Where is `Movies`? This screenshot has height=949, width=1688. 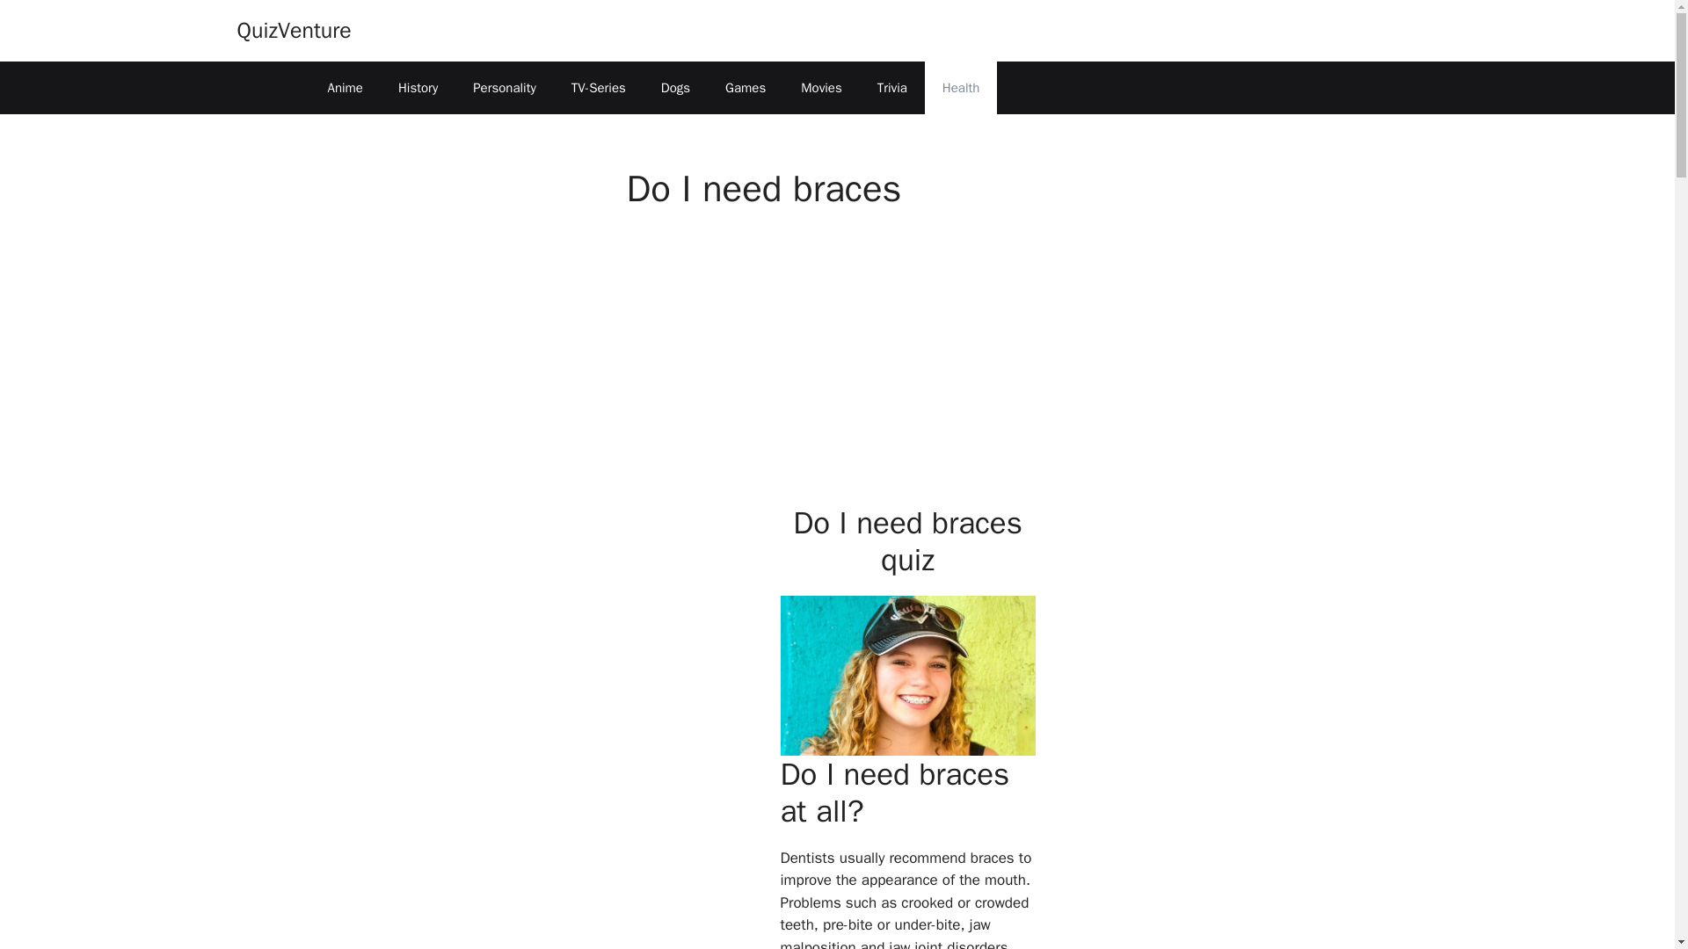
Movies is located at coordinates (821, 88).